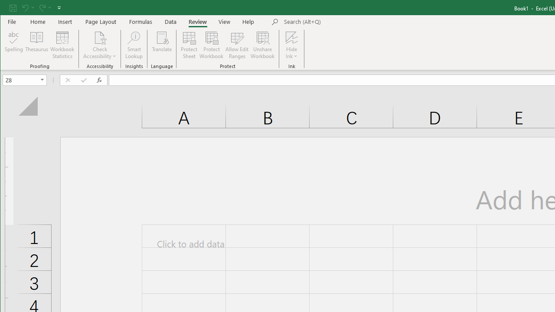 This screenshot has width=555, height=312. What do you see at coordinates (237, 45) in the screenshot?
I see `Allow Edit Ranges` at bounding box center [237, 45].